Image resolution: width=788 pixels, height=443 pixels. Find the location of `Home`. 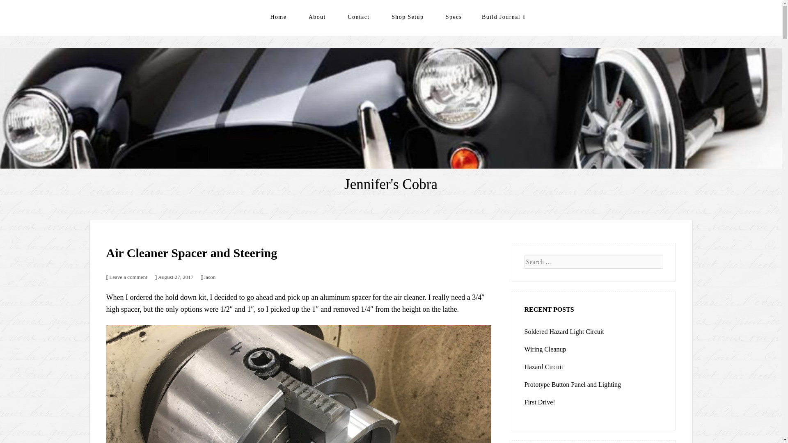

Home is located at coordinates (278, 17).